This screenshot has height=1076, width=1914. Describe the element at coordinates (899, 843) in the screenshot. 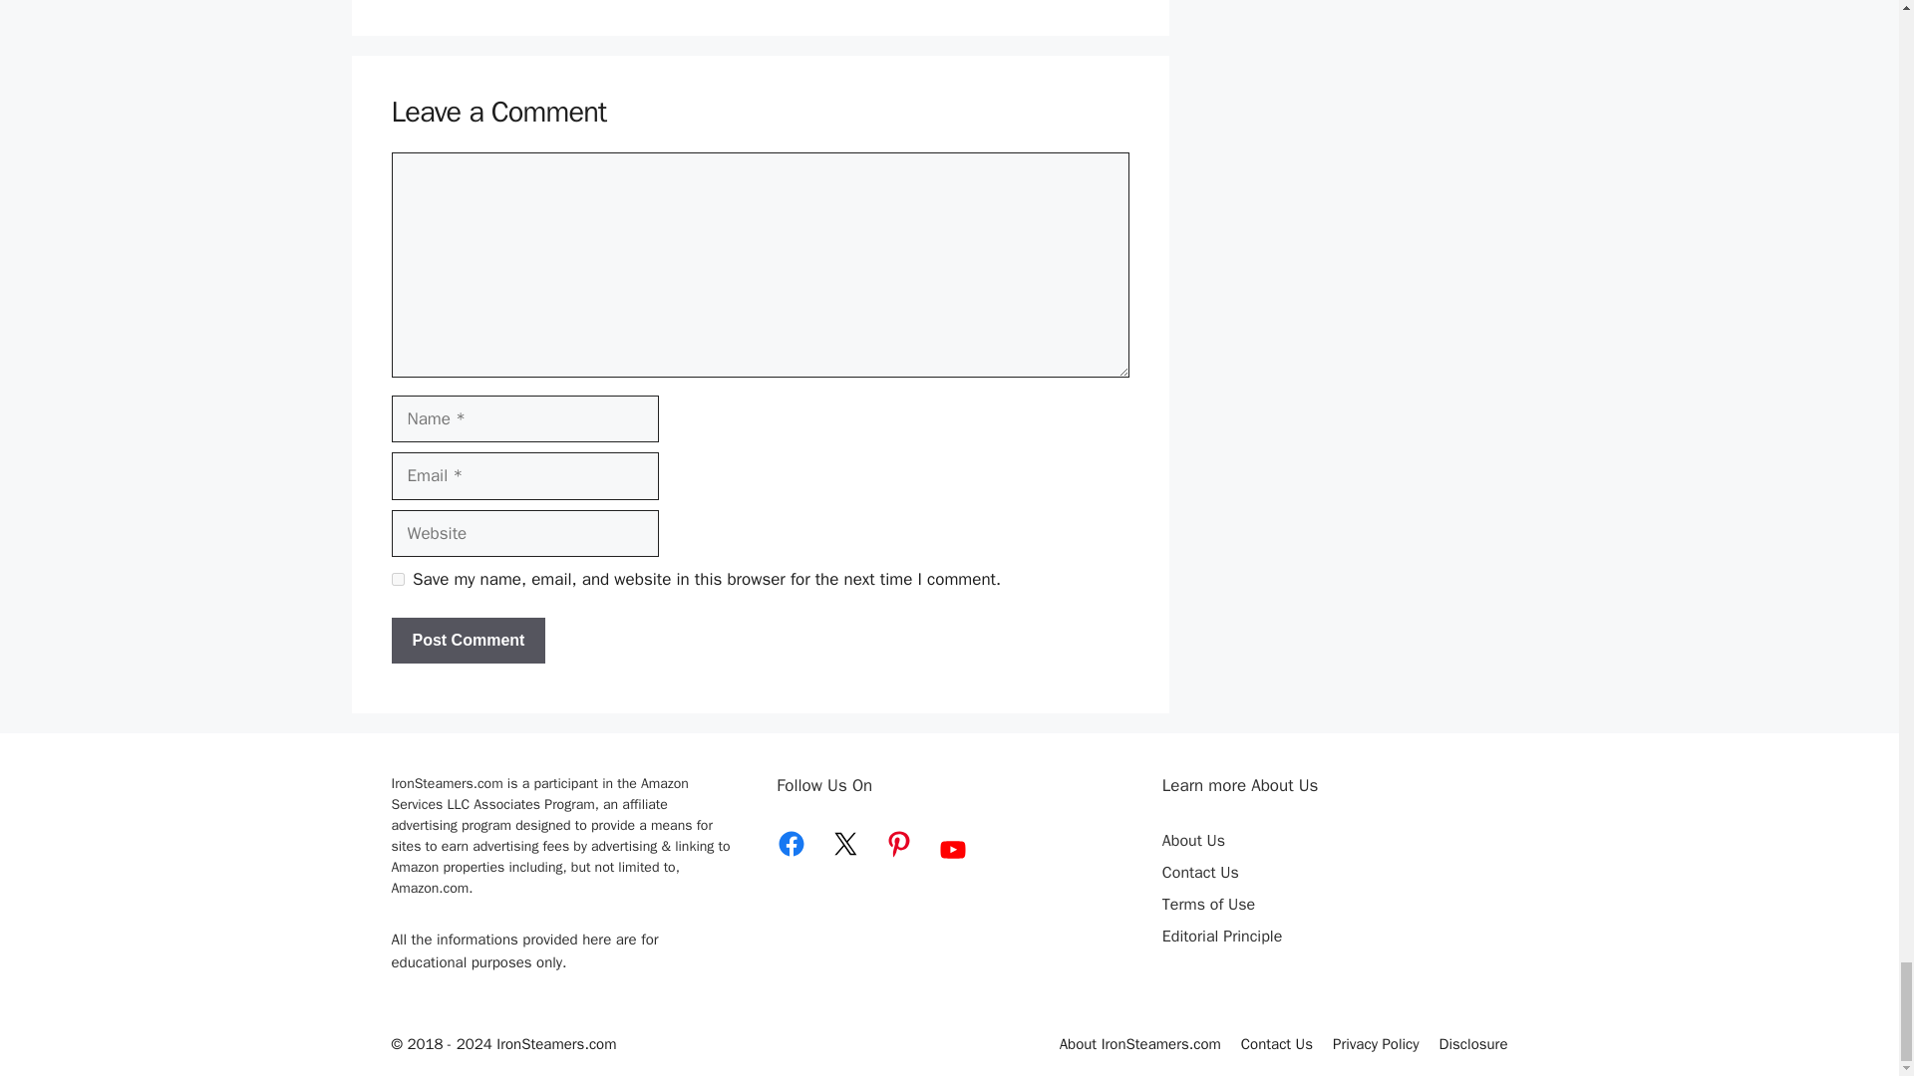

I see `Pinterest` at that location.